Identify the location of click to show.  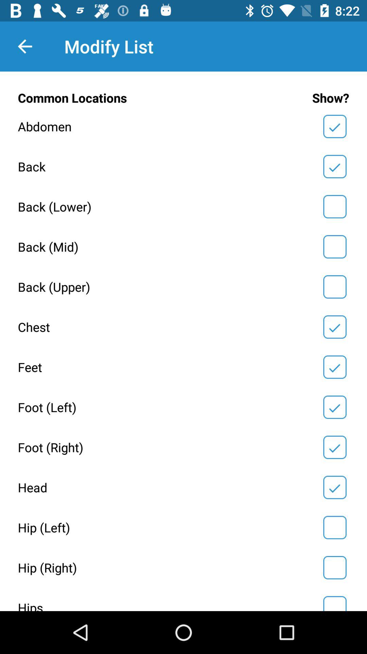
(335, 247).